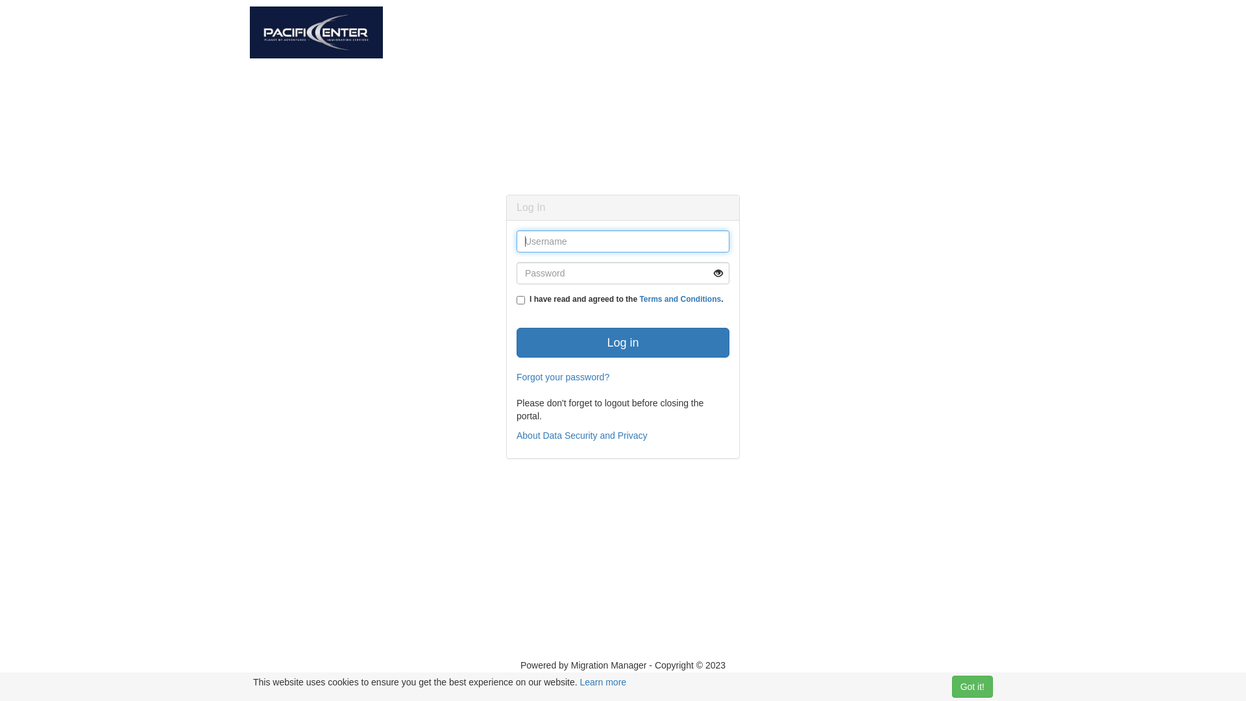  What do you see at coordinates (563, 377) in the screenshot?
I see `Forgot your password?` at bounding box center [563, 377].